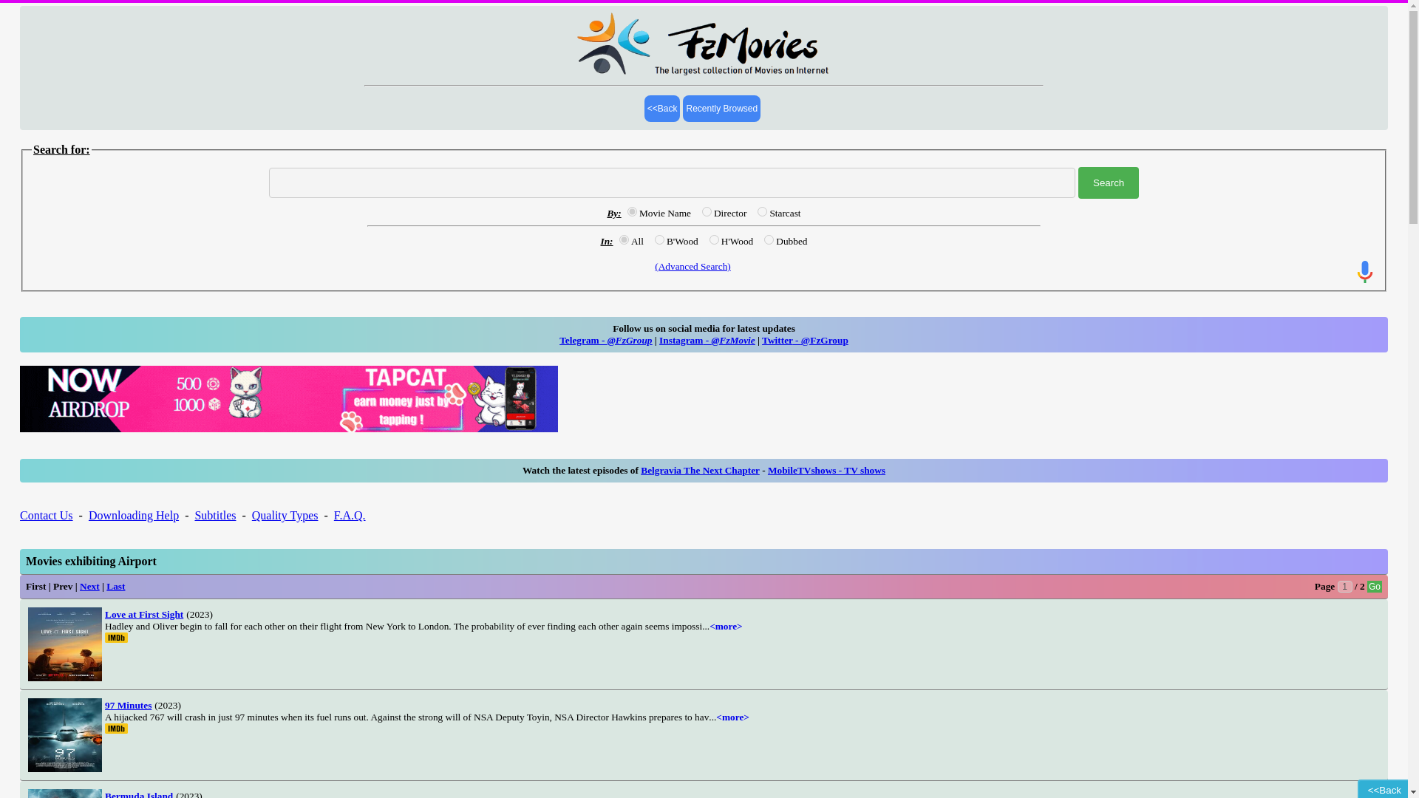 This screenshot has width=1419, height=798. Describe the element at coordinates (46, 516) in the screenshot. I see `Contact Us` at that location.